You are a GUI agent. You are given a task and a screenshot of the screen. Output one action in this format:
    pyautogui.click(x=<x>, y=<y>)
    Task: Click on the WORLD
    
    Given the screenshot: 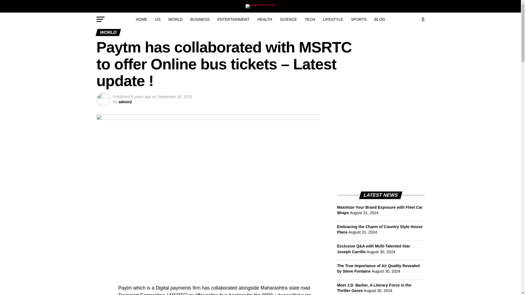 What is the action you would take?
    pyautogui.click(x=175, y=19)
    